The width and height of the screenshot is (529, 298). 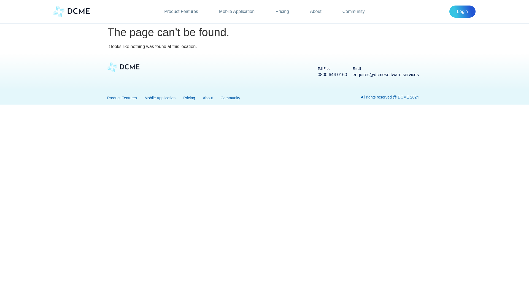 What do you see at coordinates (462, 12) in the screenshot?
I see `Login` at bounding box center [462, 12].